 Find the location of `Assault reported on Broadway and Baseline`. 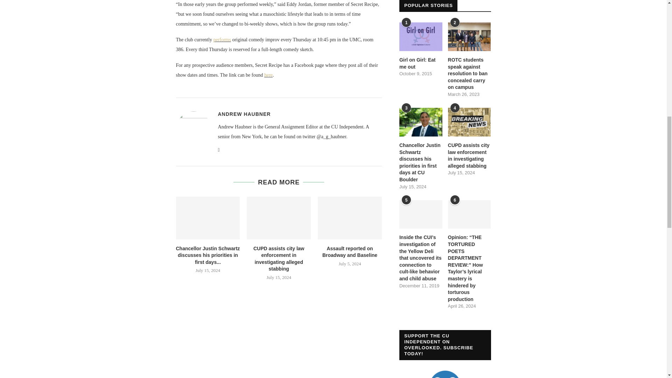

Assault reported on Broadway and Baseline is located at coordinates (350, 218).